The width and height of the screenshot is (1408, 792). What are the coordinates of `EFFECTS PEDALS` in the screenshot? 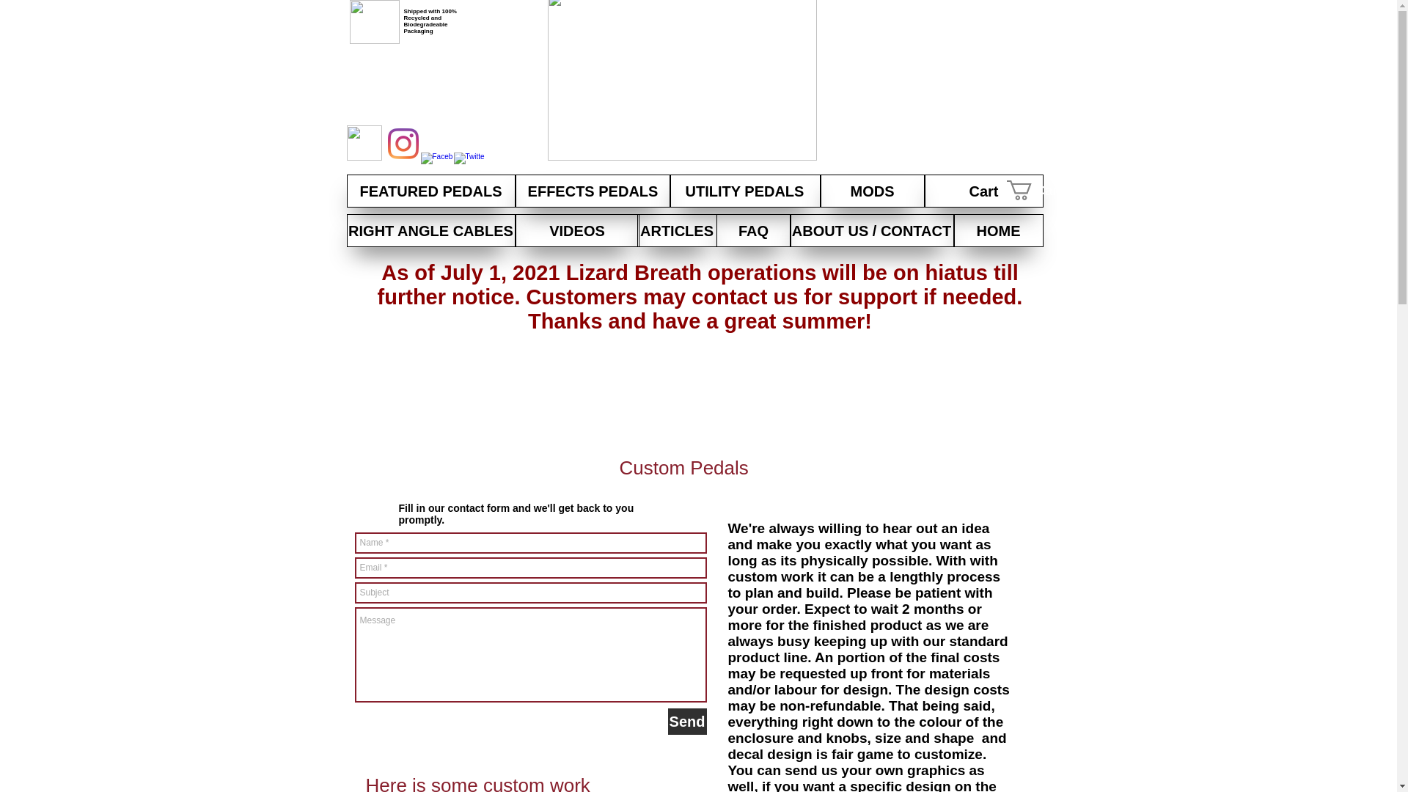 It's located at (593, 191).